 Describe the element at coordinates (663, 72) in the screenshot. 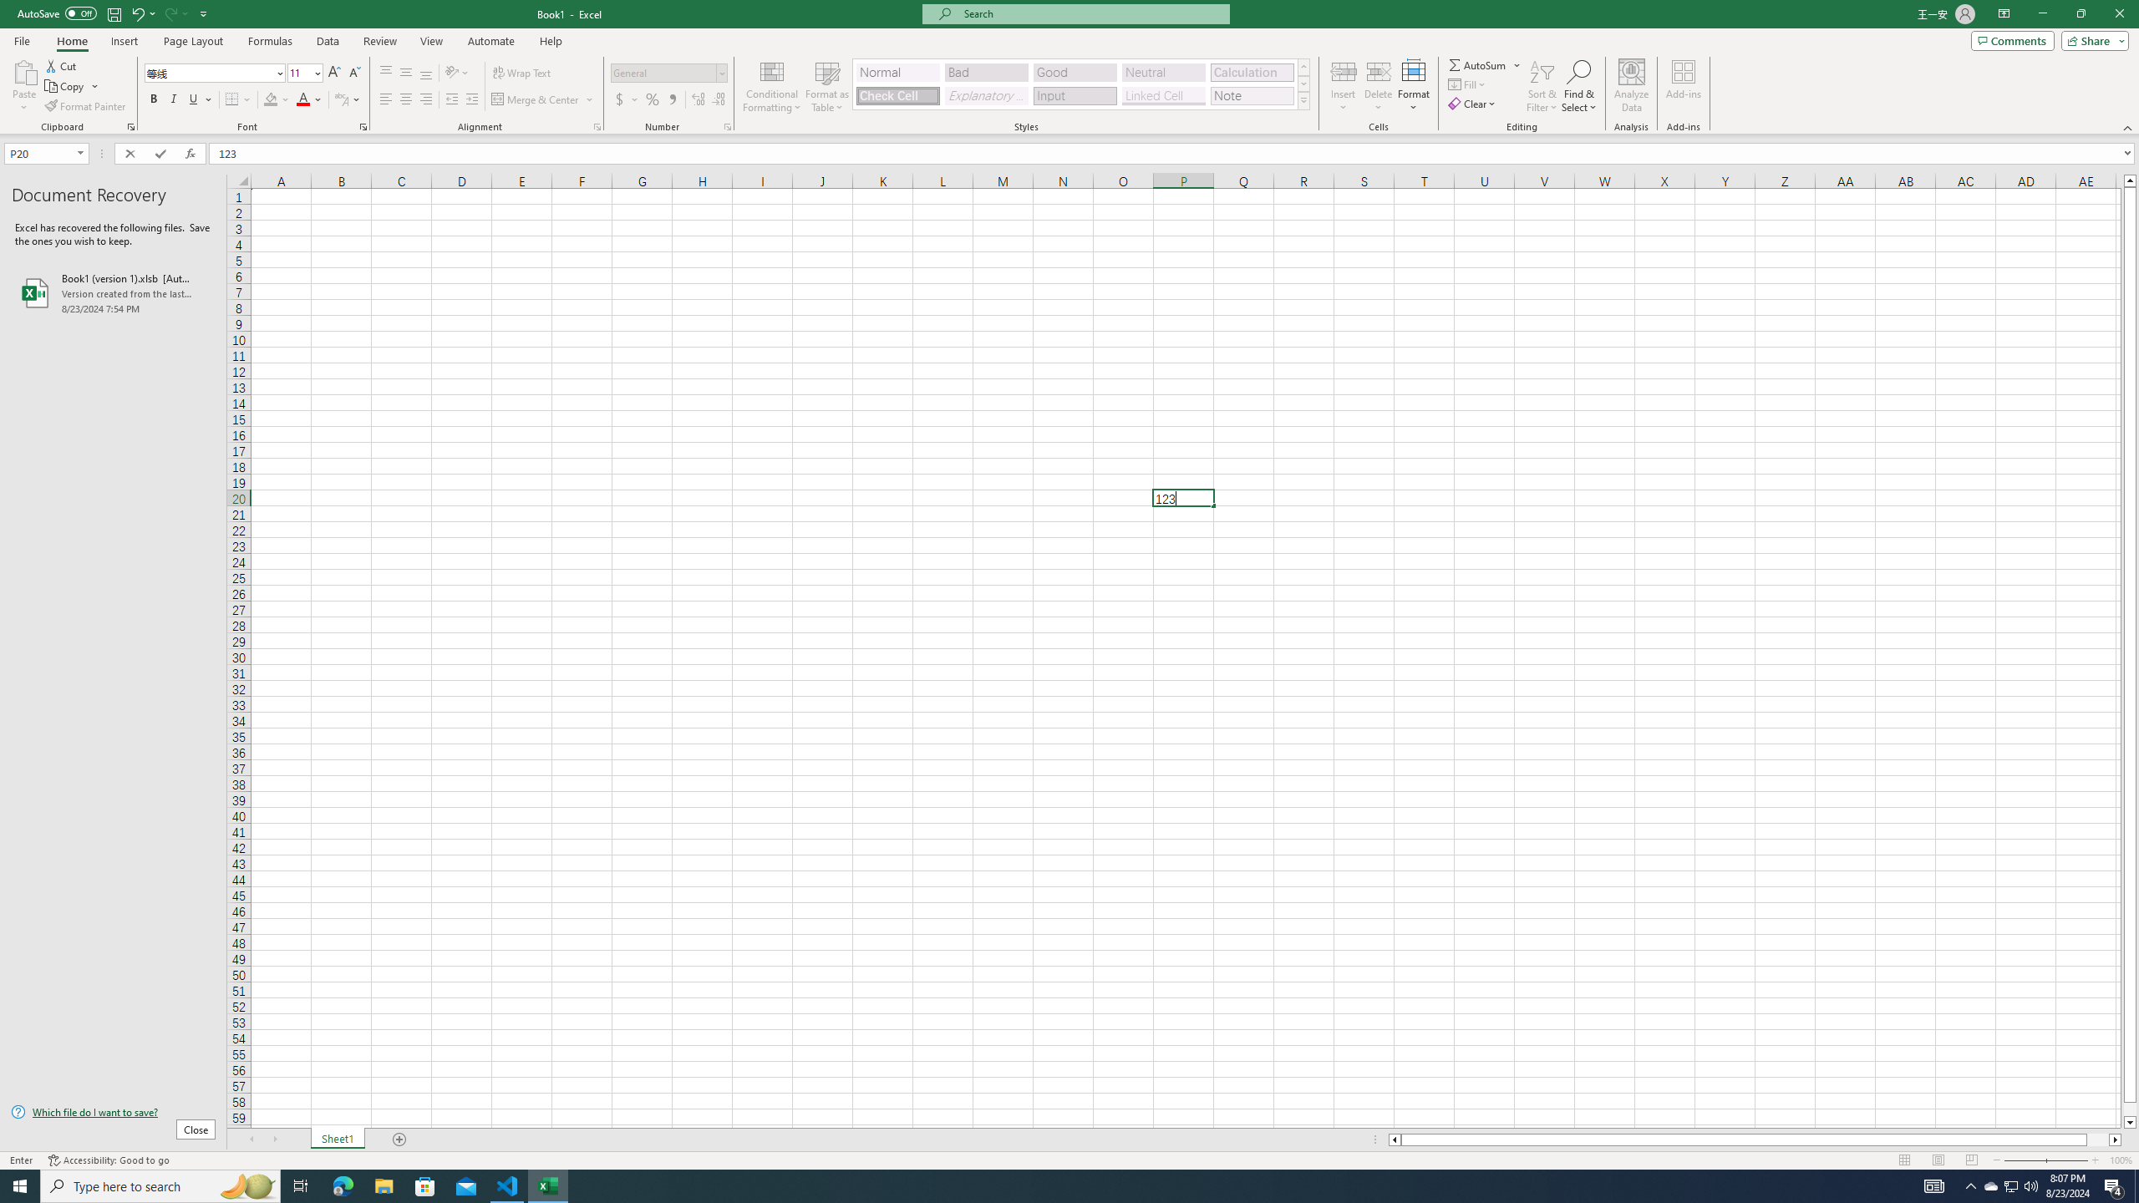

I see `Number Format` at that location.